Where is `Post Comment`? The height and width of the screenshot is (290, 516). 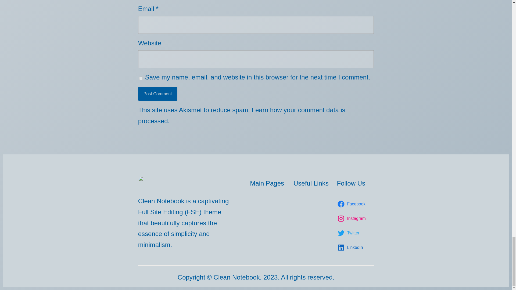
Post Comment is located at coordinates (158, 94).